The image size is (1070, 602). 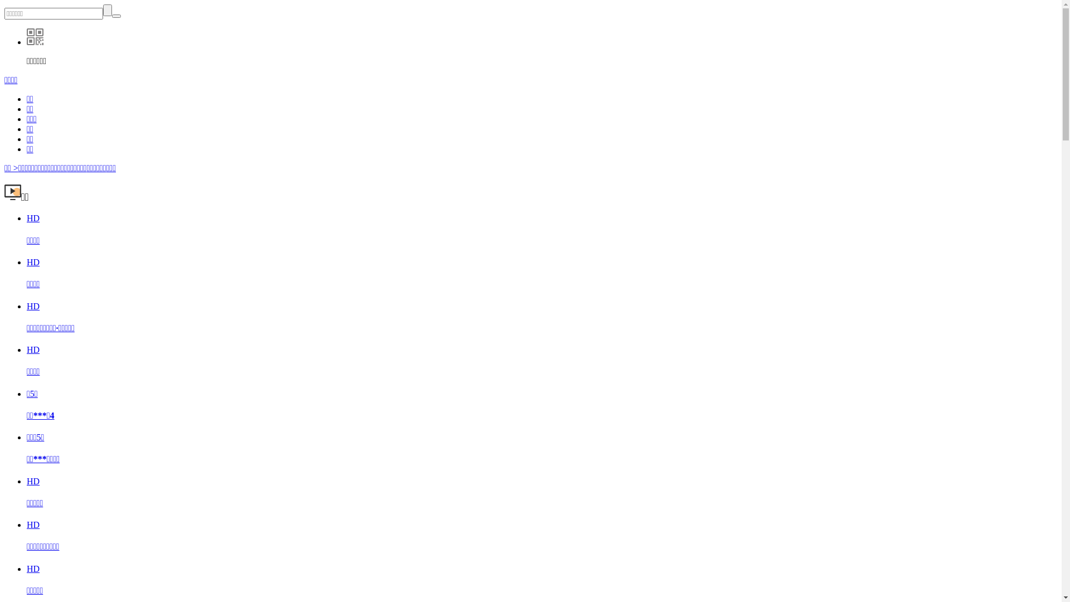 I want to click on HD, so click(x=33, y=569).